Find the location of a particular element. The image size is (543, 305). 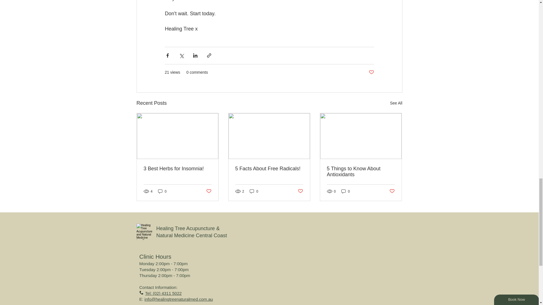

Post not marked as liked is located at coordinates (208, 191).